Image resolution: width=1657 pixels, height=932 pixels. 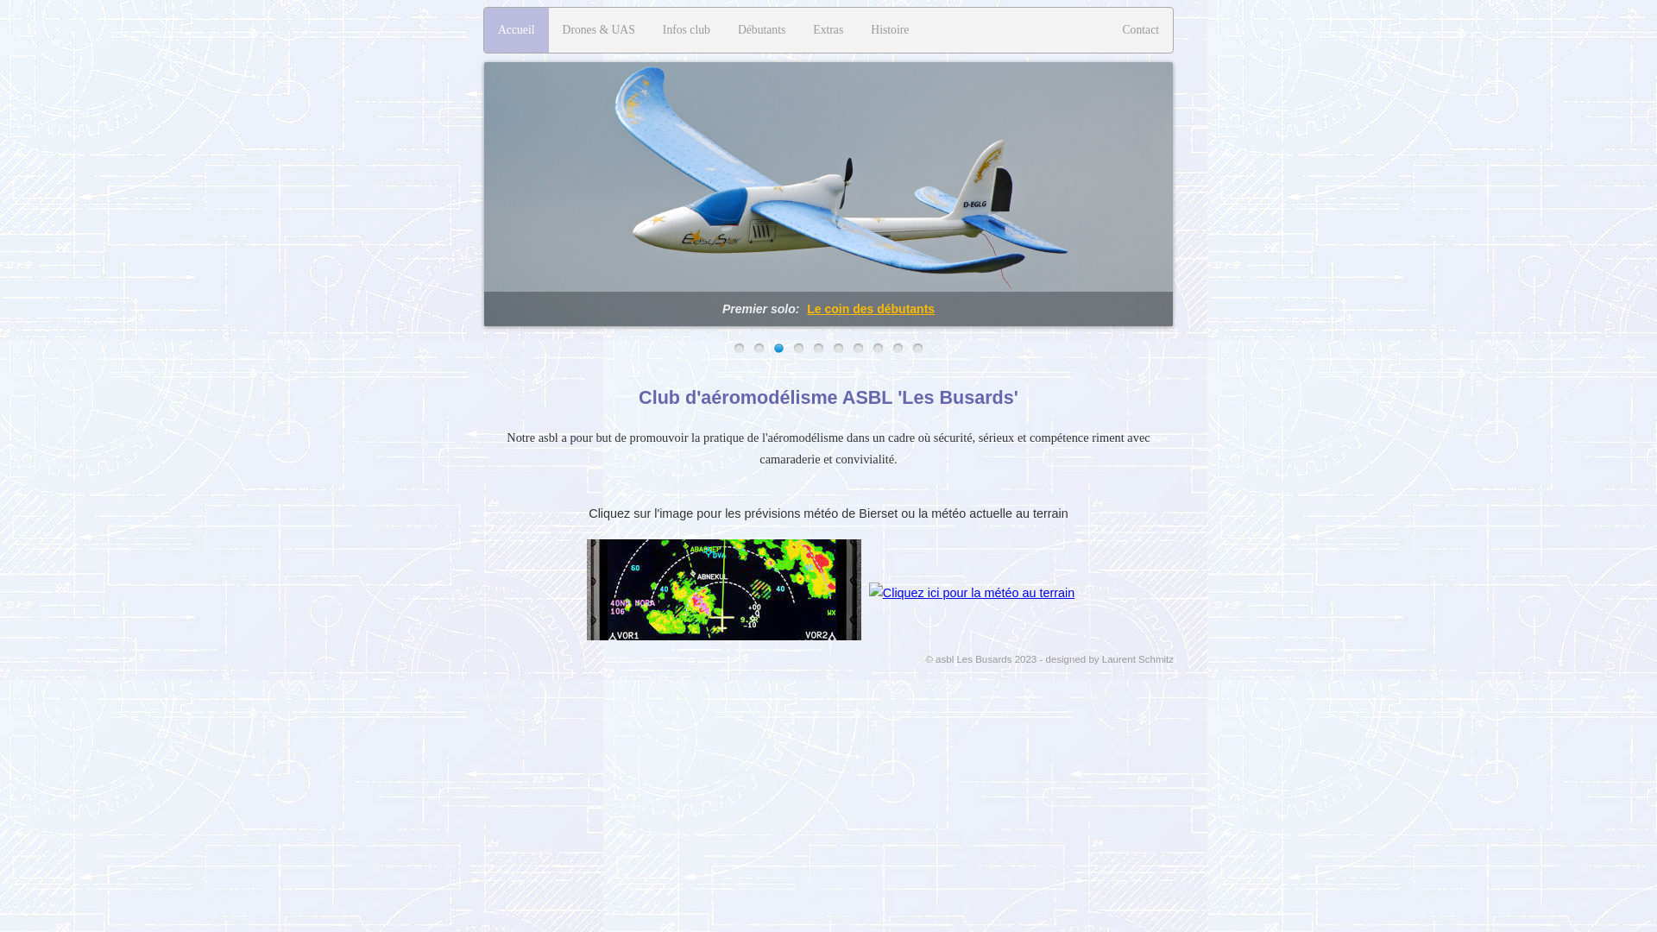 I want to click on Normes de bruit, so click(x=864, y=309).